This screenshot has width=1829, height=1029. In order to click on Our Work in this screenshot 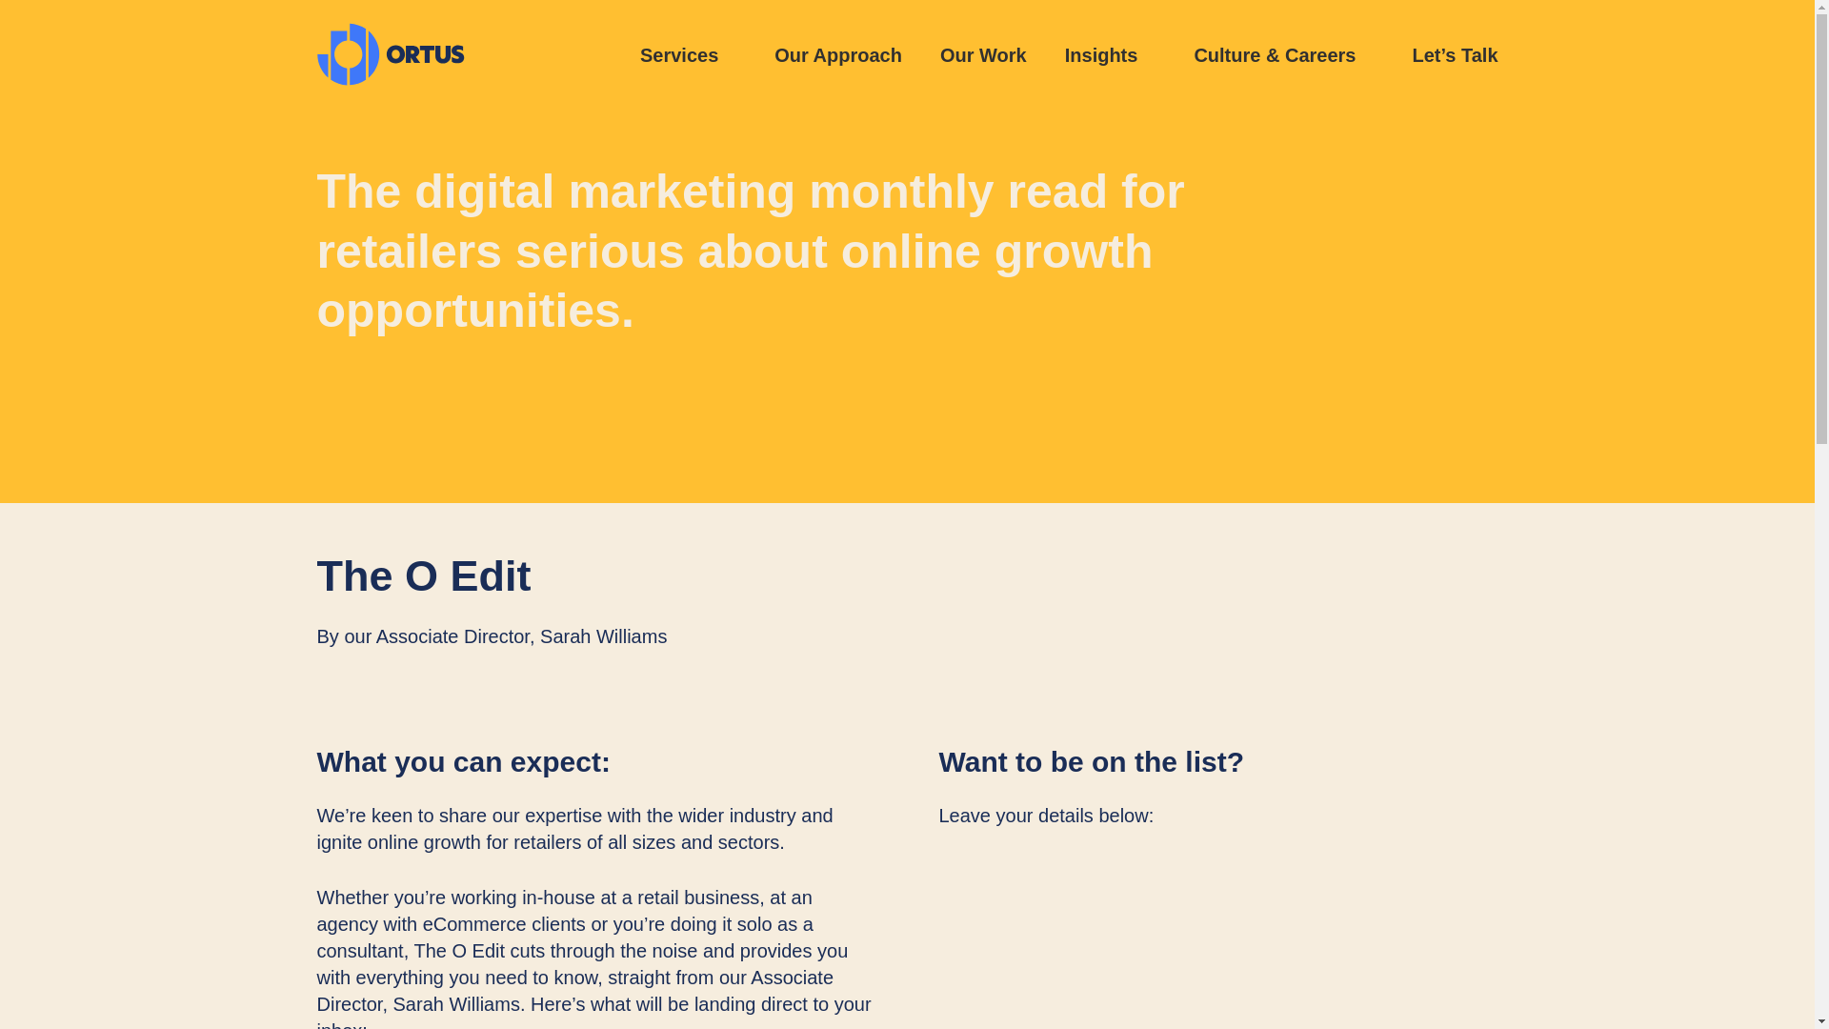, I will do `click(983, 55)`.